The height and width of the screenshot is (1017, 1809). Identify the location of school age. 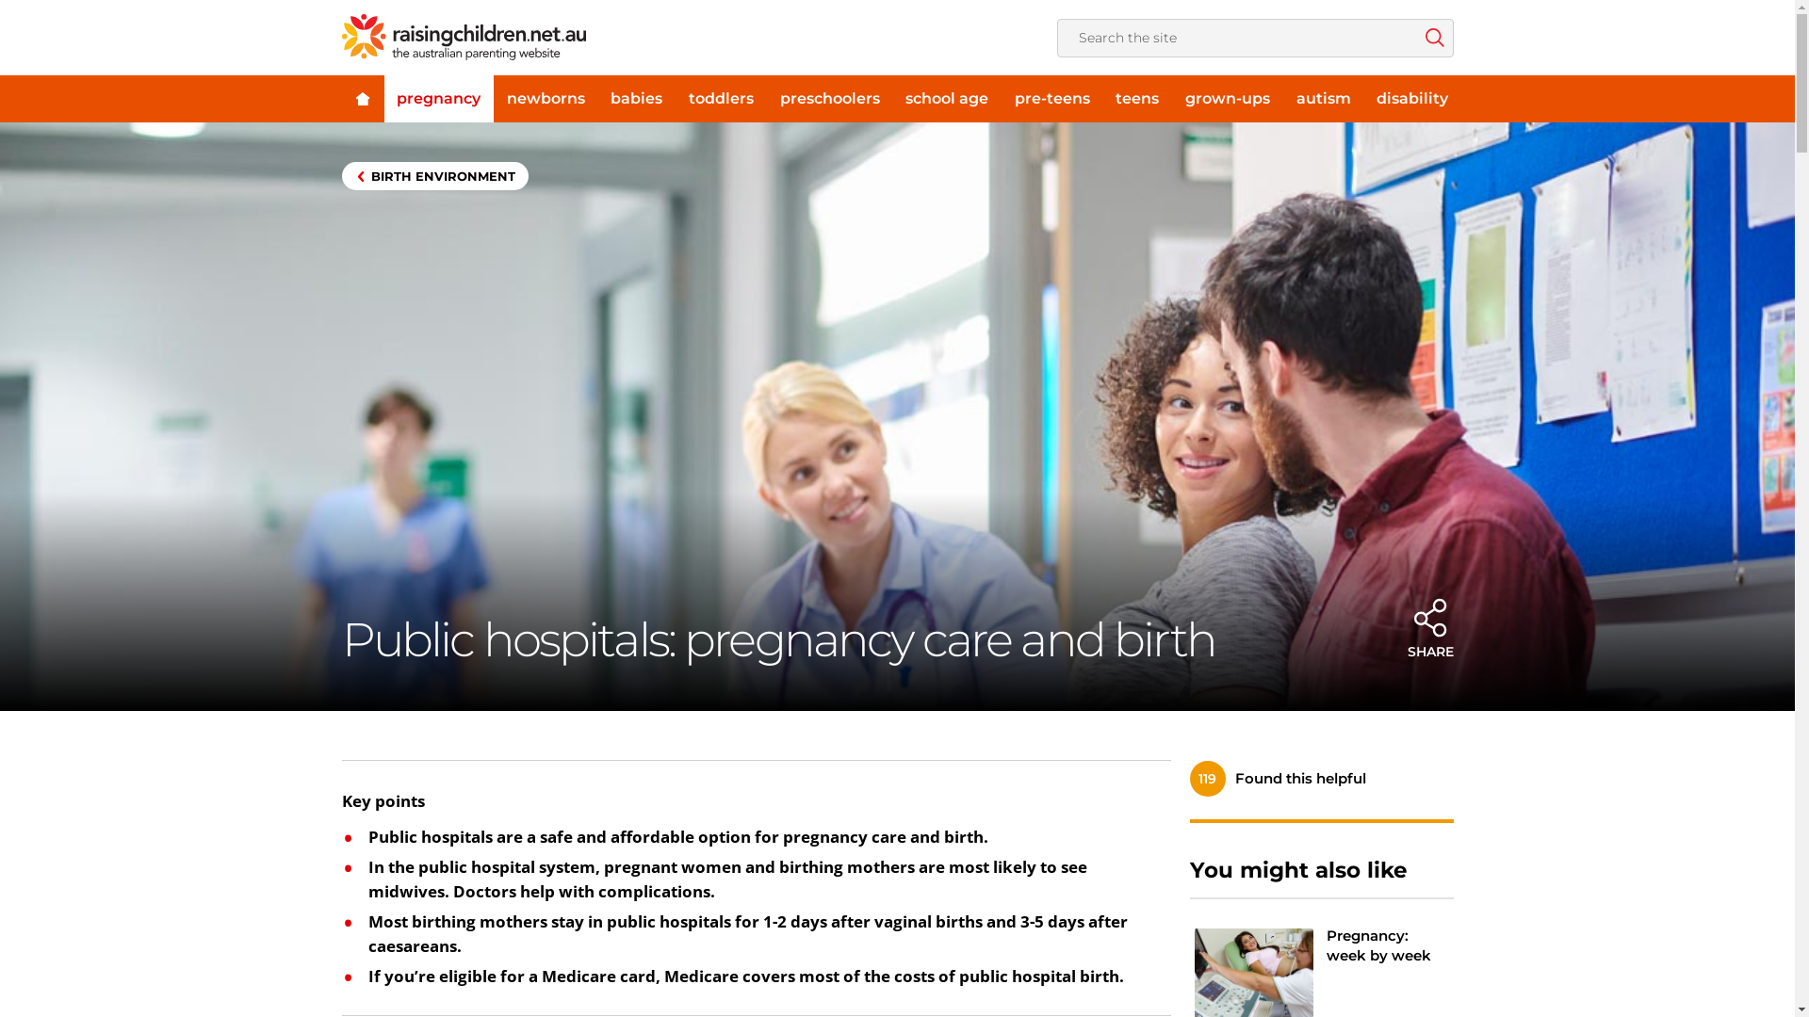
(947, 99).